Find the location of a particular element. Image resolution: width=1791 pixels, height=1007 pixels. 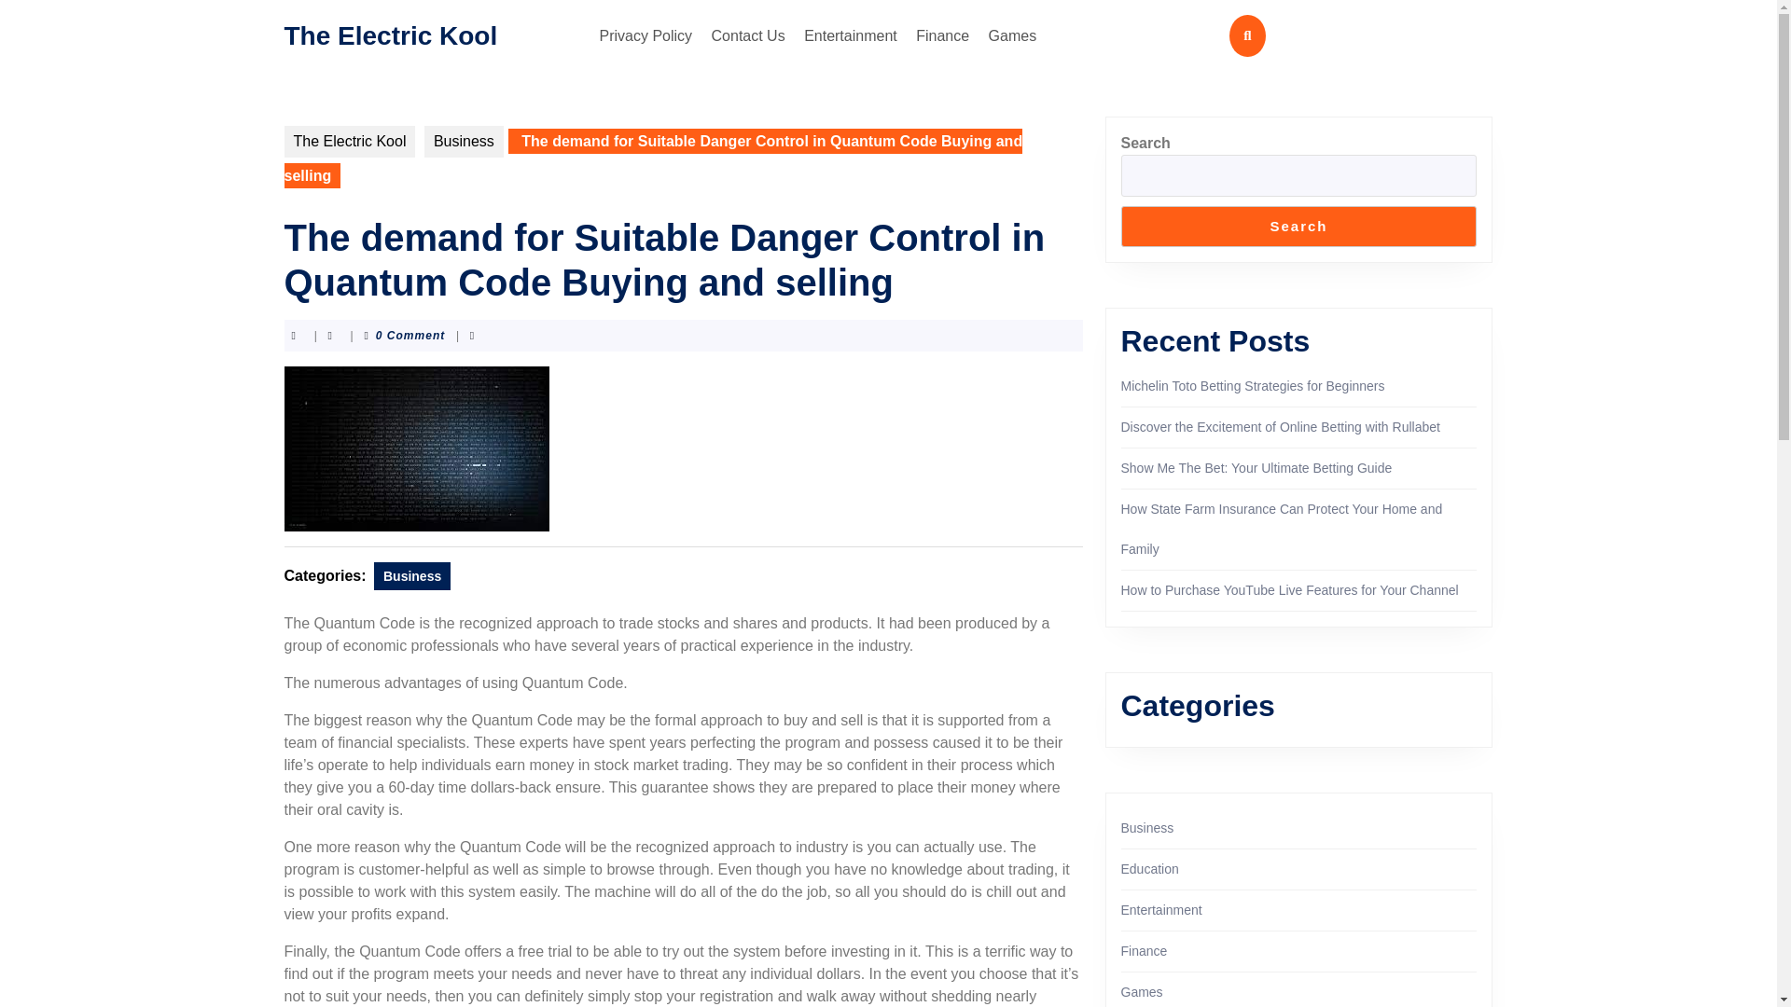

Games is located at coordinates (1013, 35).